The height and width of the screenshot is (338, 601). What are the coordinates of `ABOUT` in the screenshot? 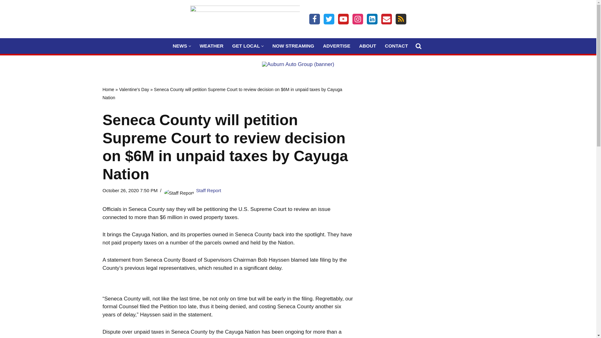 It's located at (367, 46).